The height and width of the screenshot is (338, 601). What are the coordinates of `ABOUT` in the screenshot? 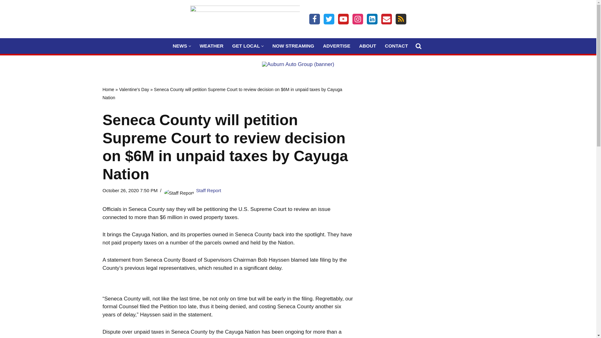 It's located at (367, 46).